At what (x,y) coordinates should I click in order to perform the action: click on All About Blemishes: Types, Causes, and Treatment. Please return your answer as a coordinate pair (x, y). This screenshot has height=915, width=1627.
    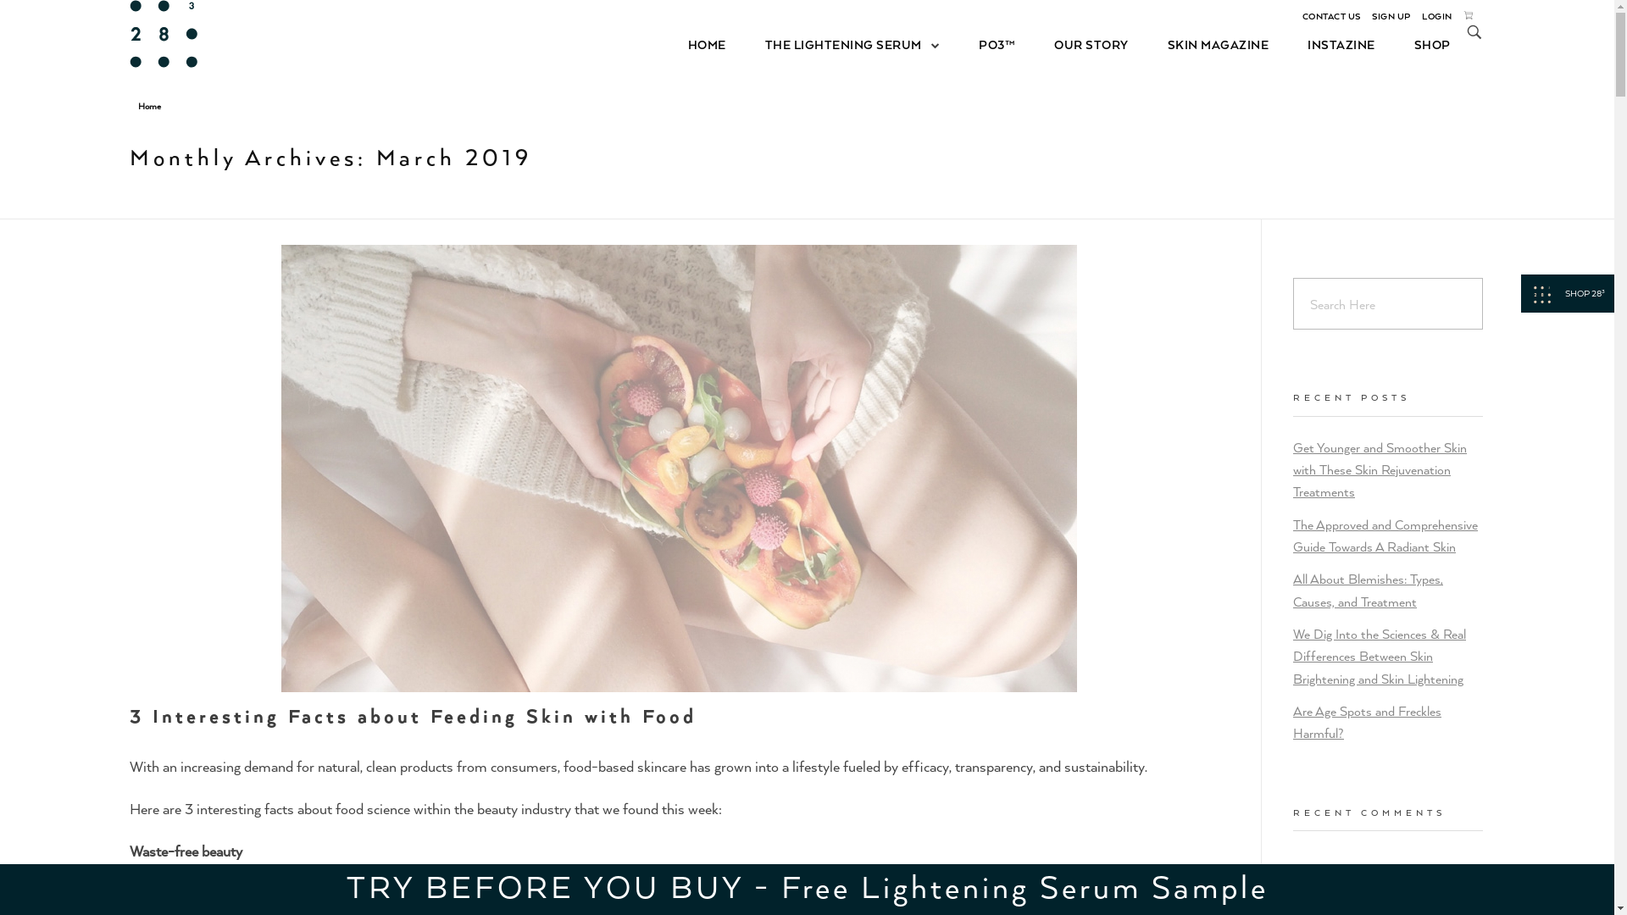
    Looking at the image, I should click on (1368, 590).